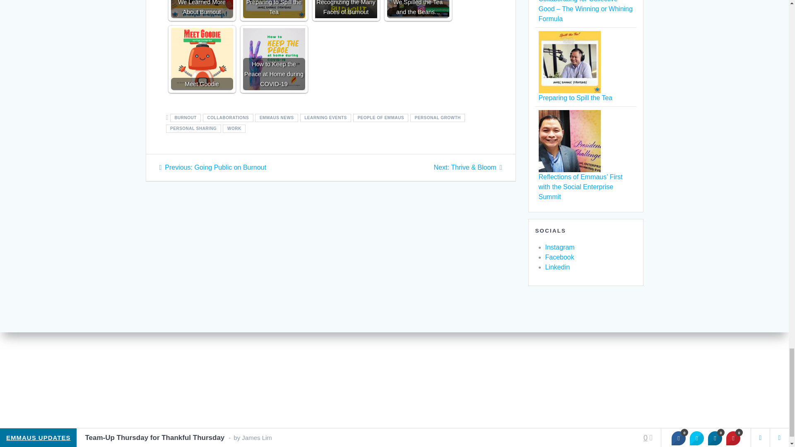 The image size is (795, 447). What do you see at coordinates (417, 9) in the screenshot?
I see `We Spilled the Tea and the Beans...` at bounding box center [417, 9].